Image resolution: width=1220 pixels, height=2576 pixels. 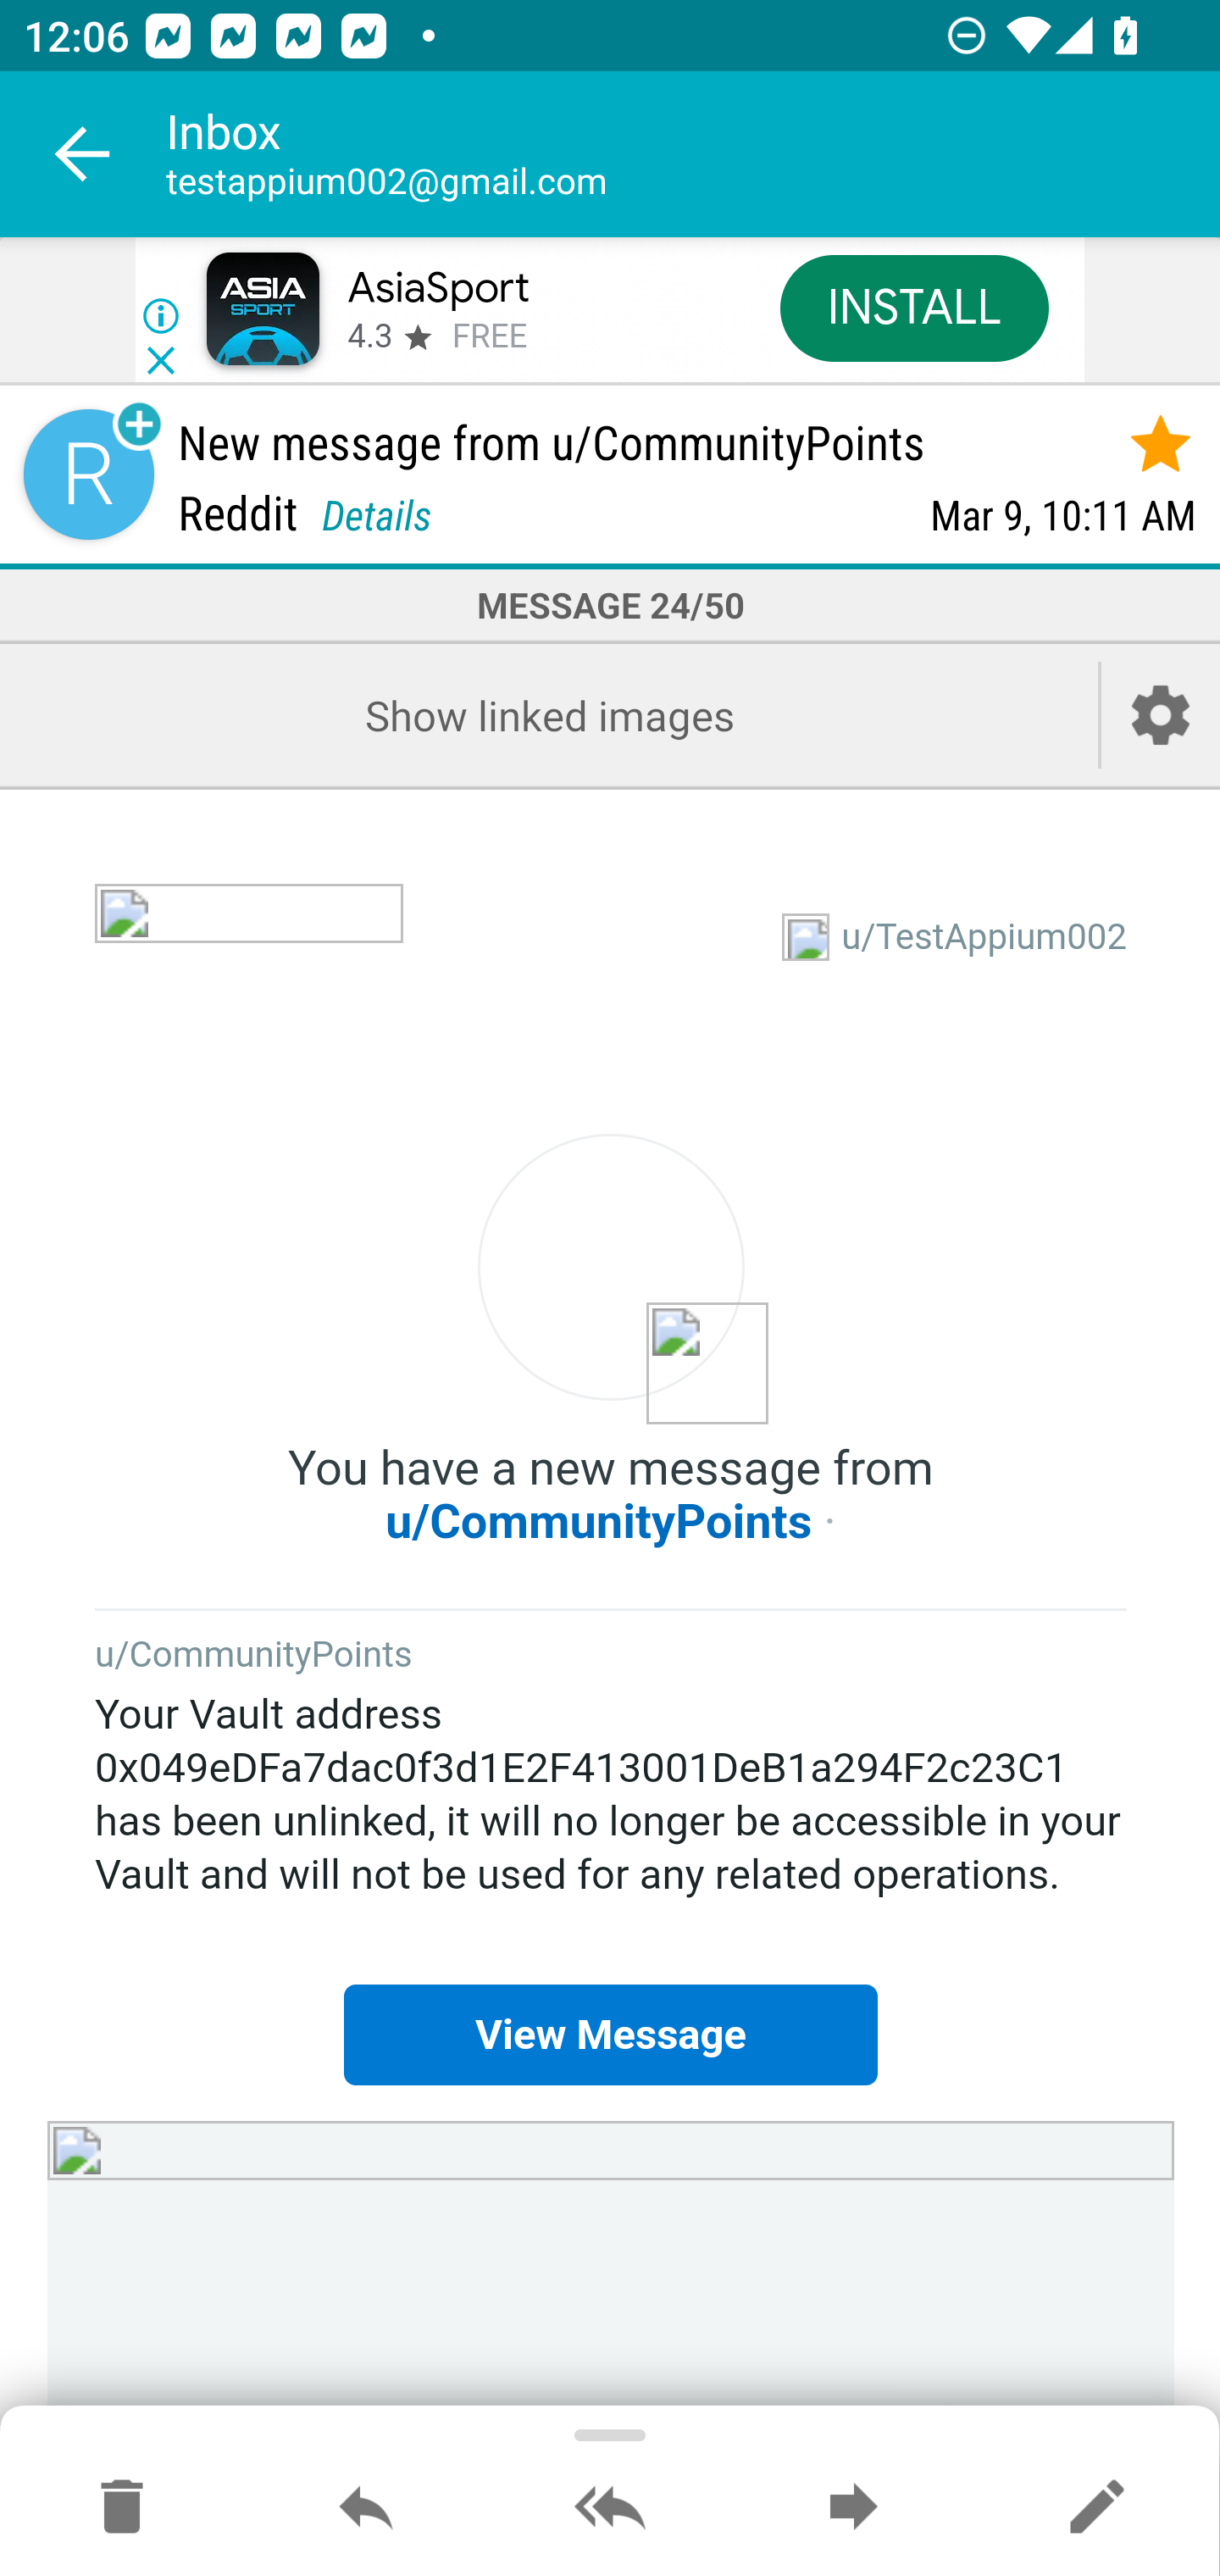 What do you see at coordinates (610, 2035) in the screenshot?
I see `View Message` at bounding box center [610, 2035].